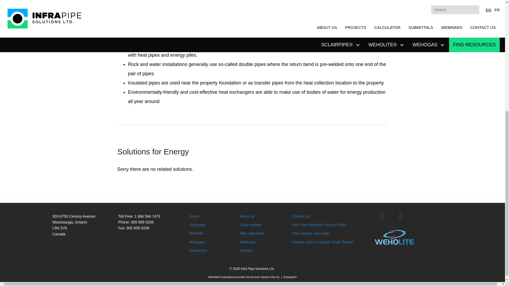 The height and width of the screenshot is (286, 509). Describe the element at coordinates (59, 228) in the screenshot. I see `L5N 2V8` at that location.